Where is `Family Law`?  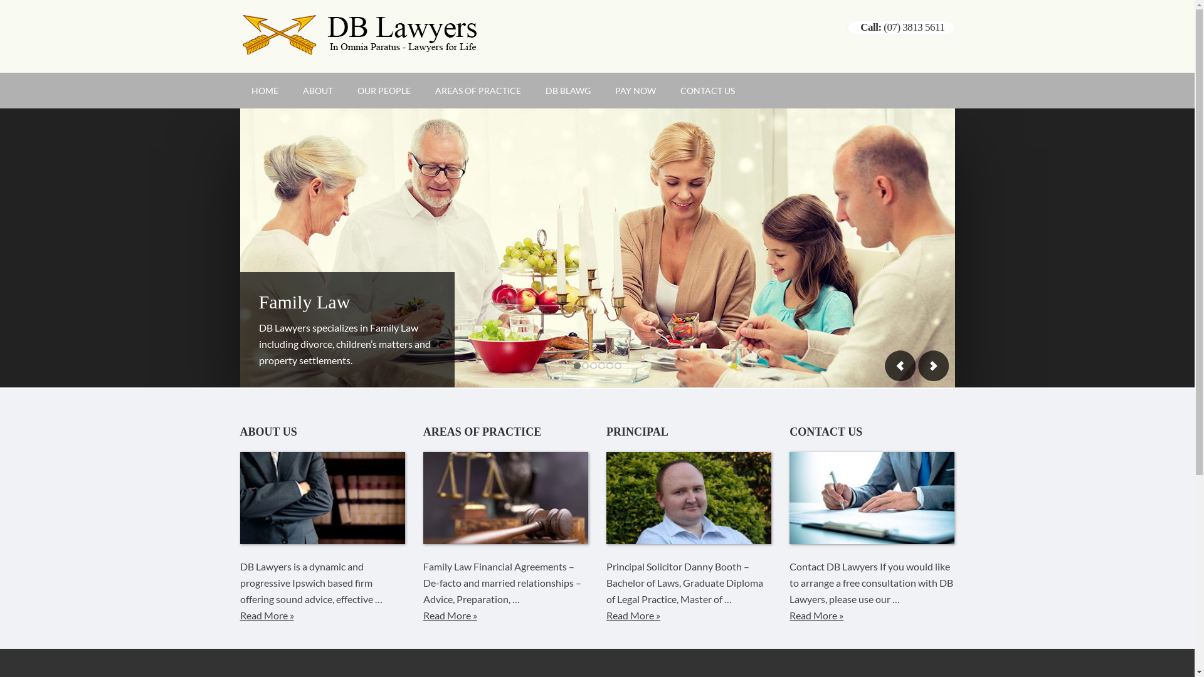 Family Law is located at coordinates (304, 302).